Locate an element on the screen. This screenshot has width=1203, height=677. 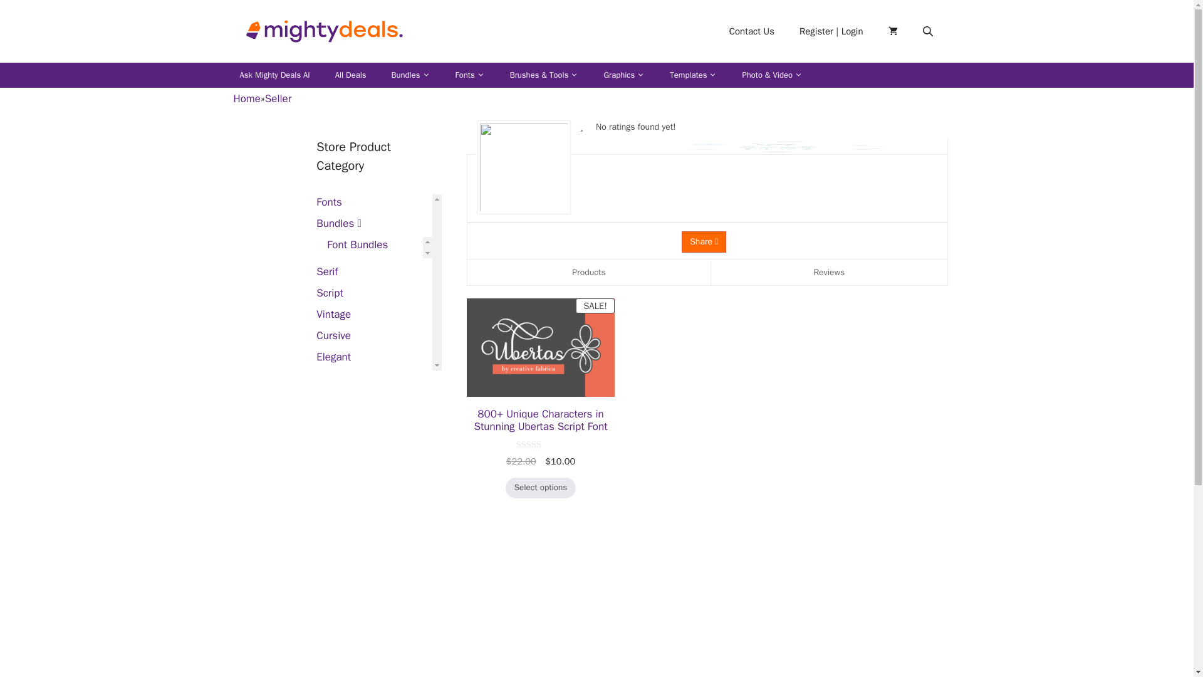
Contact Us is located at coordinates (752, 31).